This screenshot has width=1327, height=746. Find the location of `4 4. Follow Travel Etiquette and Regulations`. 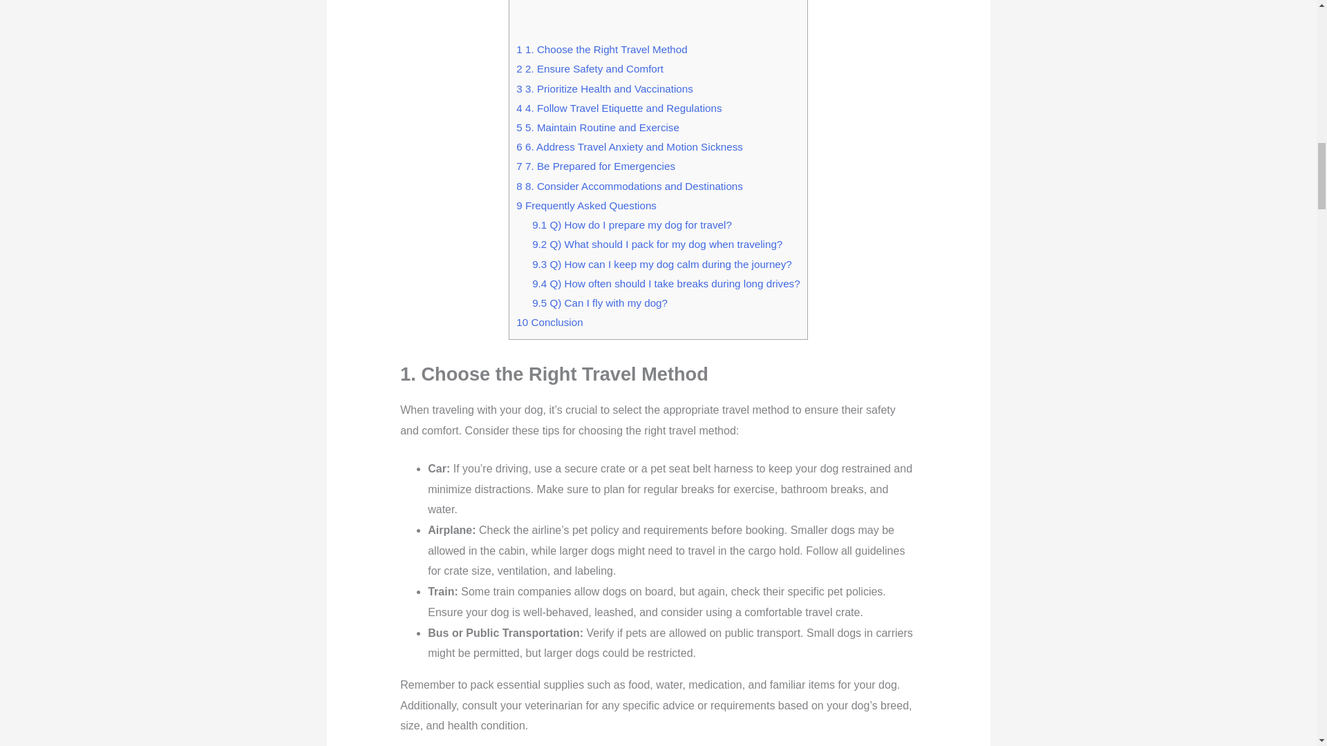

4 4. Follow Travel Etiquette and Regulations is located at coordinates (619, 108).